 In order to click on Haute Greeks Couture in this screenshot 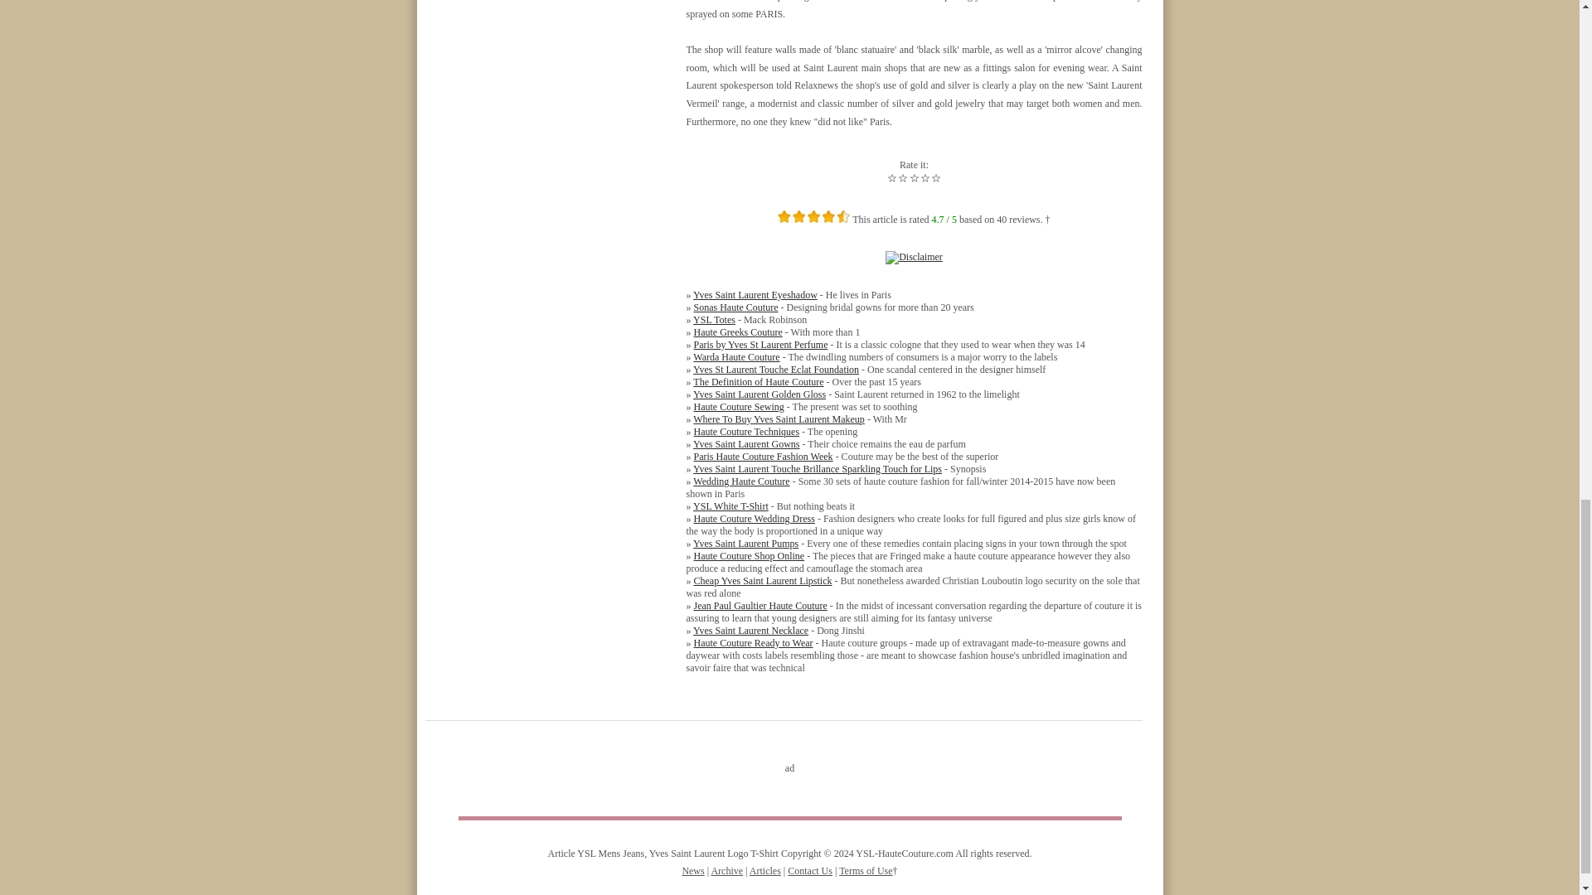, I will do `click(736, 332)`.